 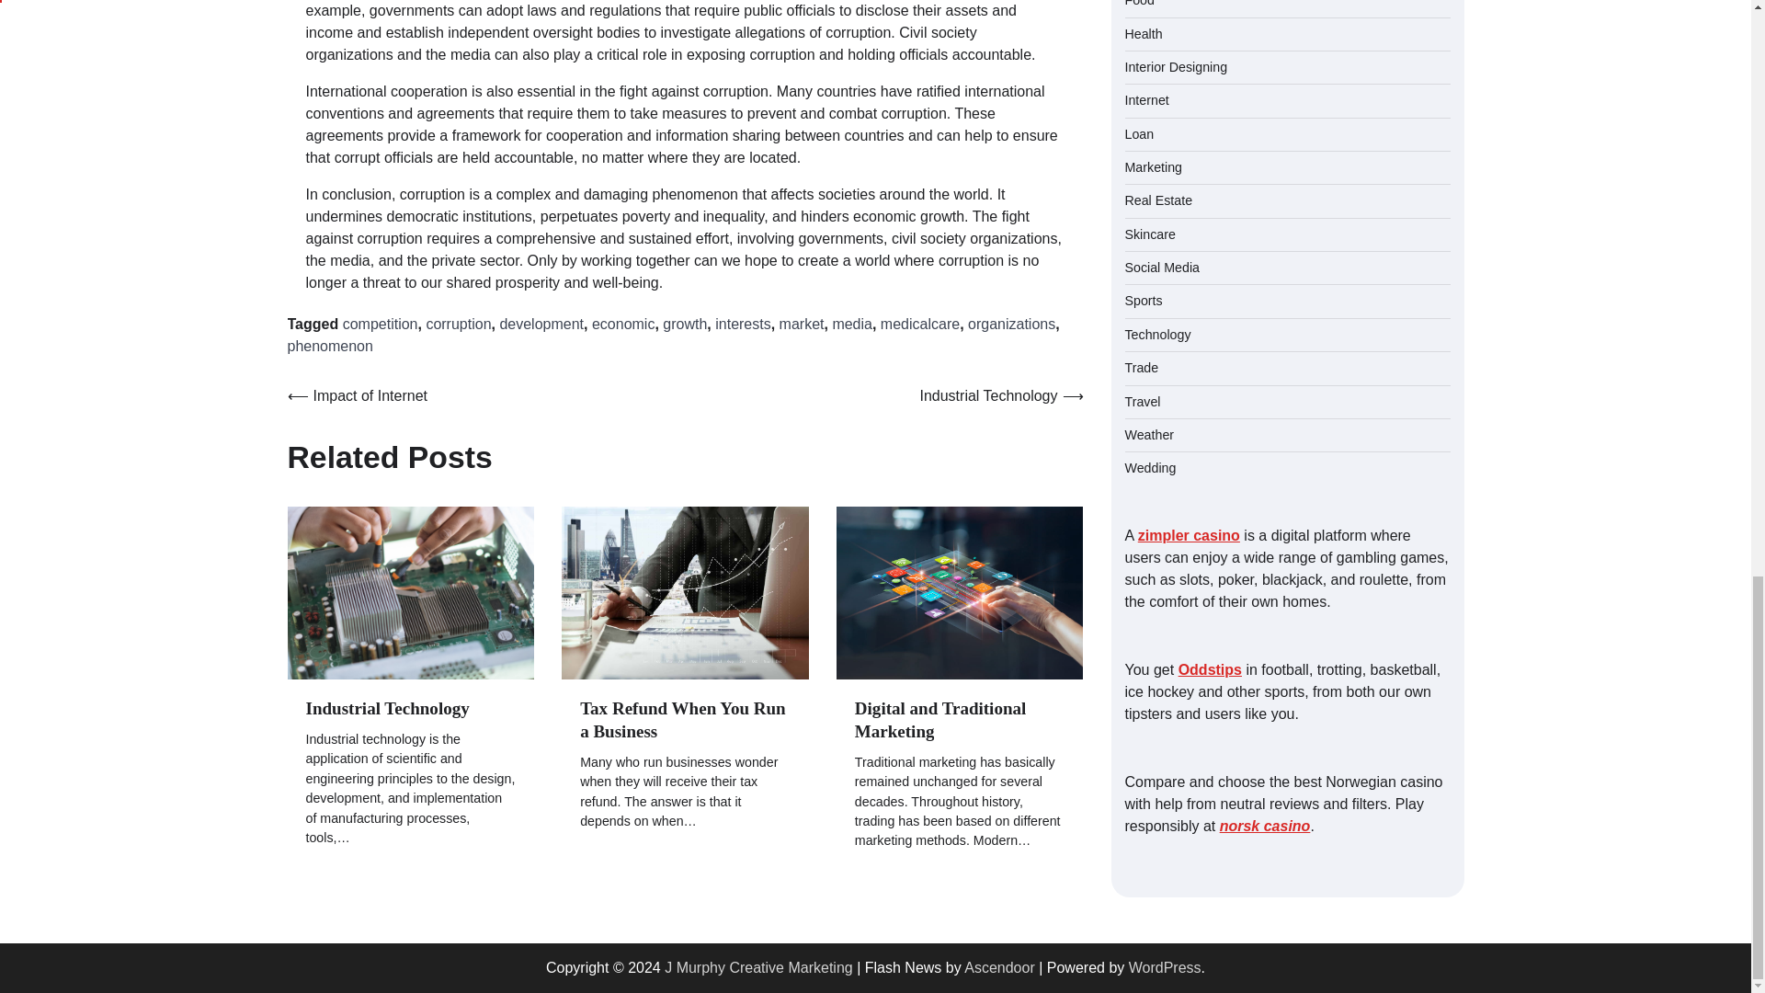 What do you see at coordinates (387, 708) in the screenshot?
I see `Industrial Technology` at bounding box center [387, 708].